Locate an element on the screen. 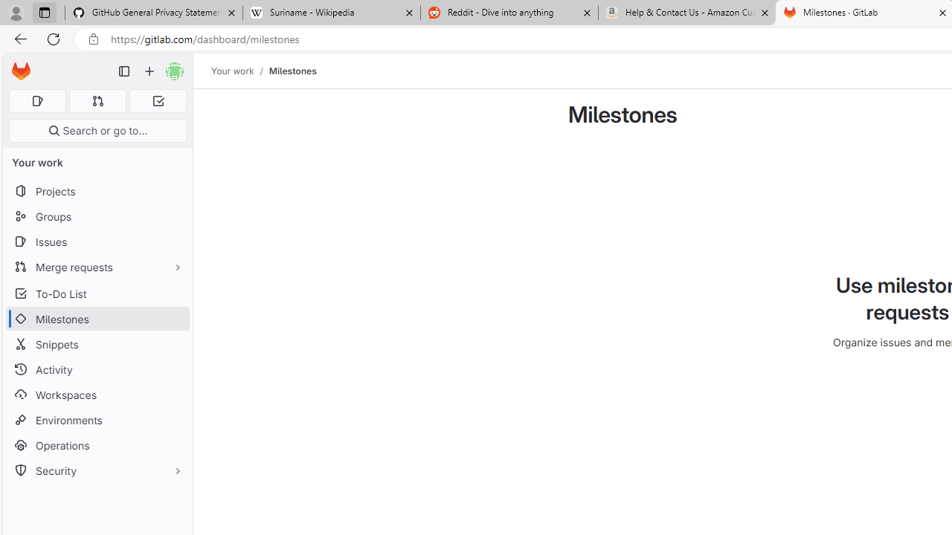 The height and width of the screenshot is (535, 952). Issues is located at coordinates (97, 241).